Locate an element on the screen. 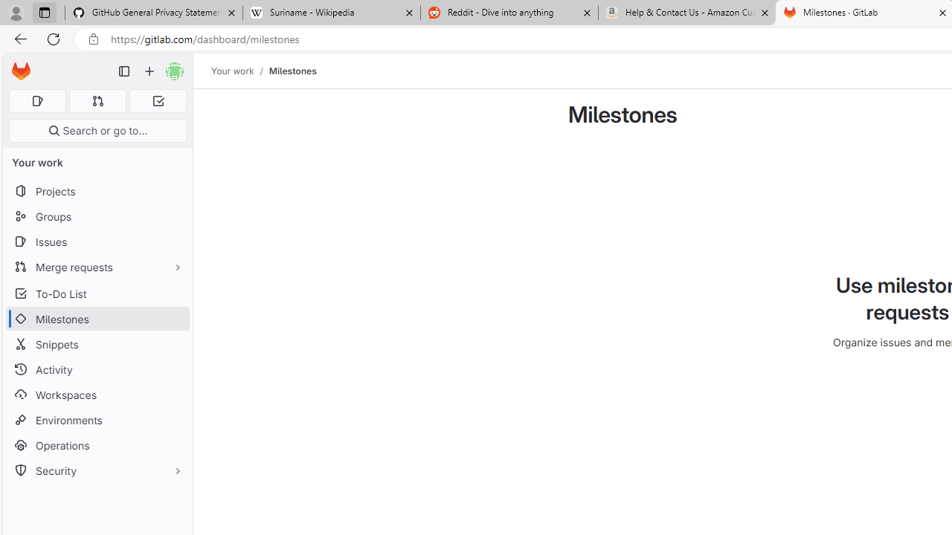 The height and width of the screenshot is (535, 952). Issues is located at coordinates (97, 241).